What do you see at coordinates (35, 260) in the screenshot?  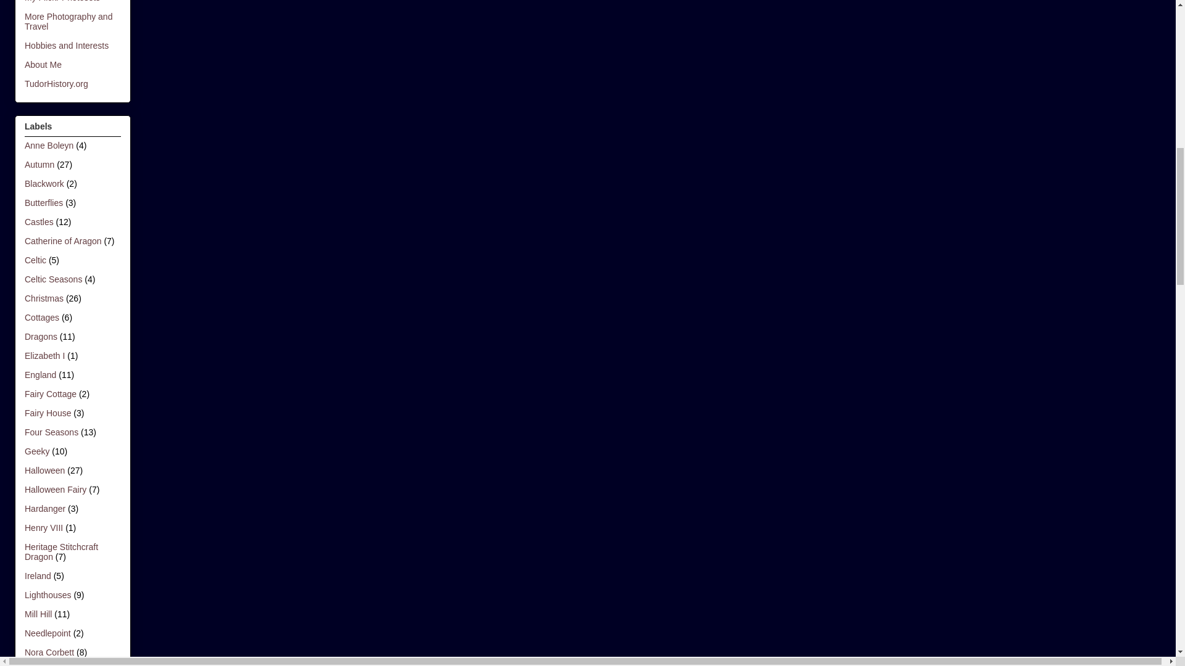 I see `Celtic` at bounding box center [35, 260].